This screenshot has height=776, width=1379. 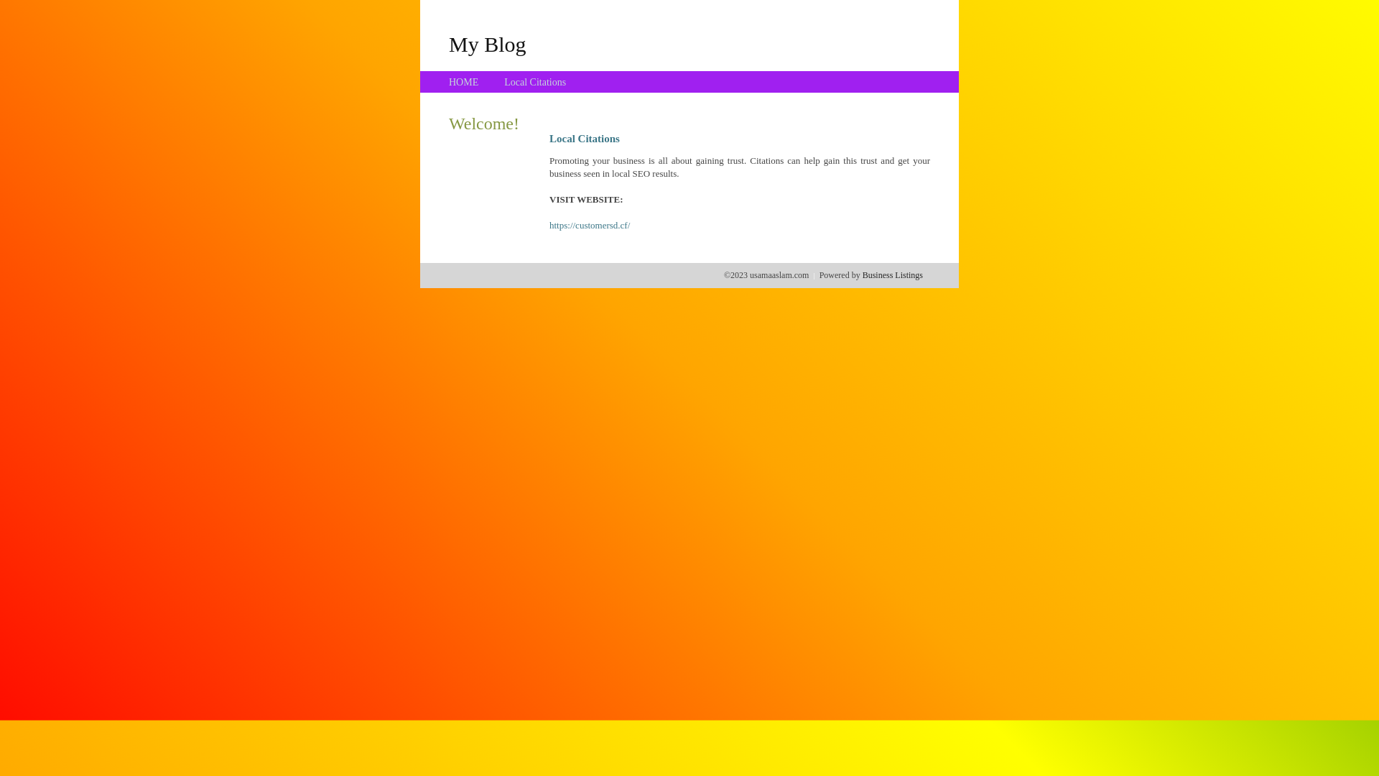 I want to click on Business Listings, so click(x=893, y=275).